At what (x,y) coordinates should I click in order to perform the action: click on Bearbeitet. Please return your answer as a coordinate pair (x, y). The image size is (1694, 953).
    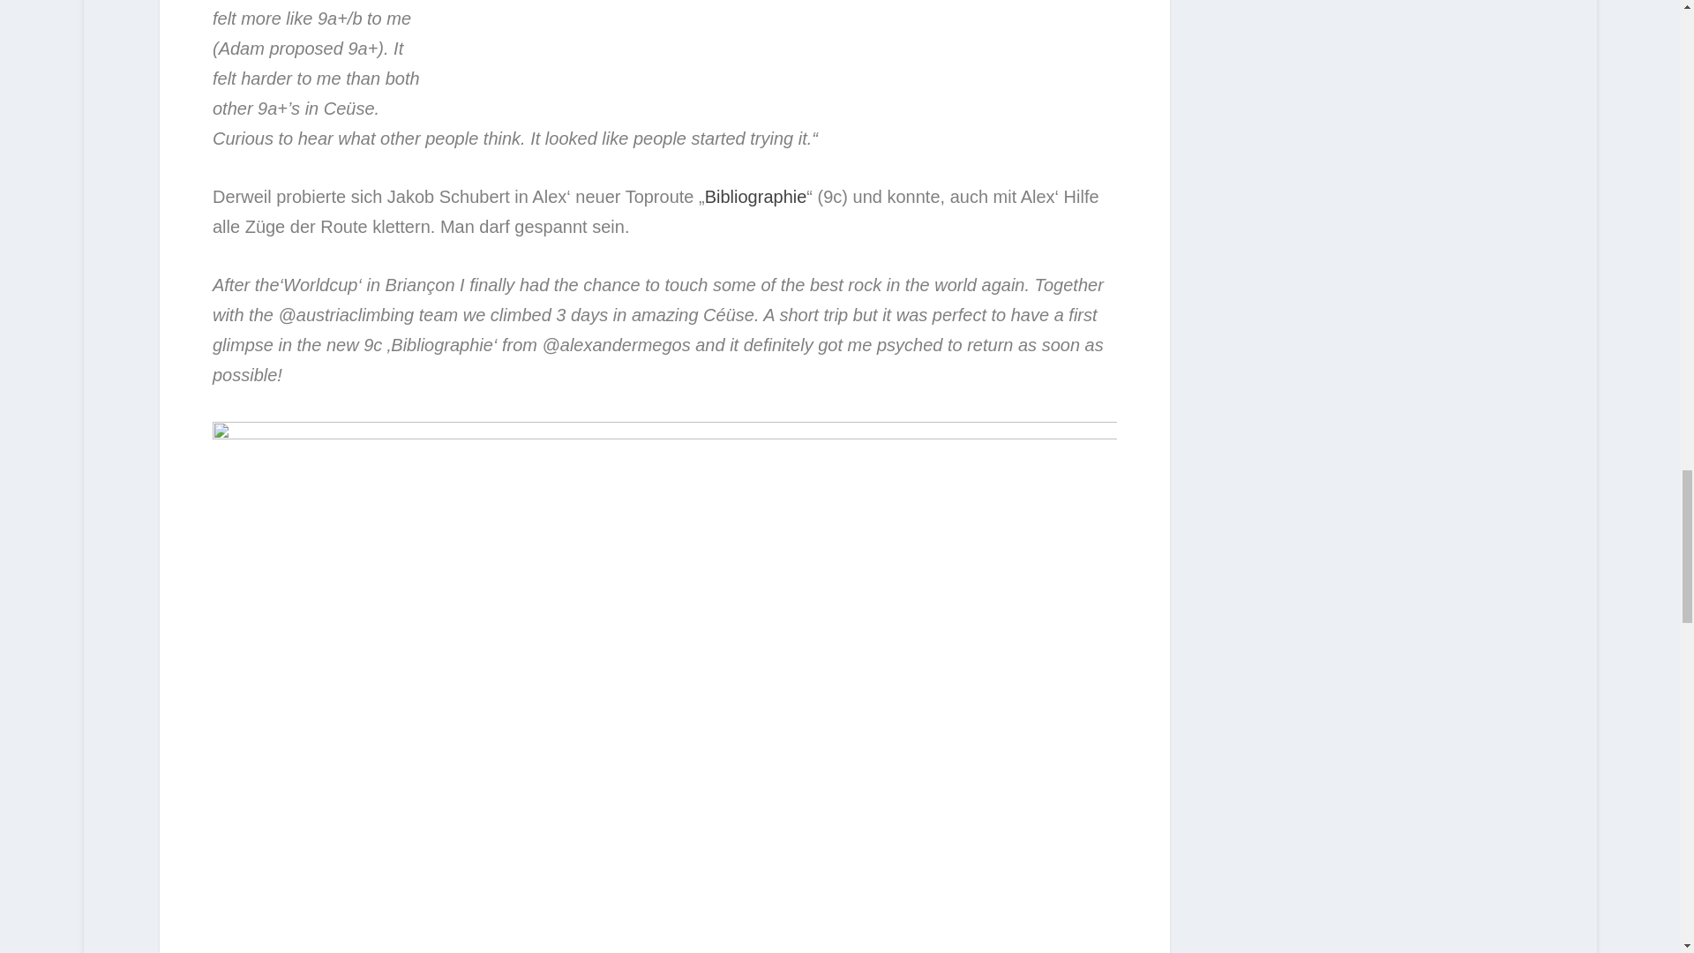
    Looking at the image, I should click on (515, 74).